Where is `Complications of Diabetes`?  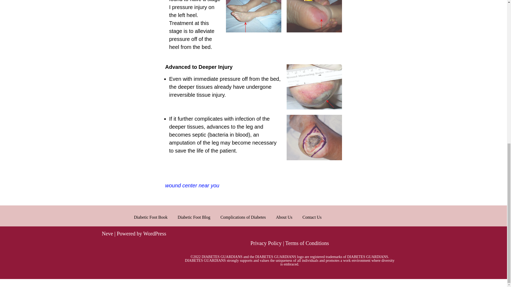
Complications of Diabetes is located at coordinates (243, 217).